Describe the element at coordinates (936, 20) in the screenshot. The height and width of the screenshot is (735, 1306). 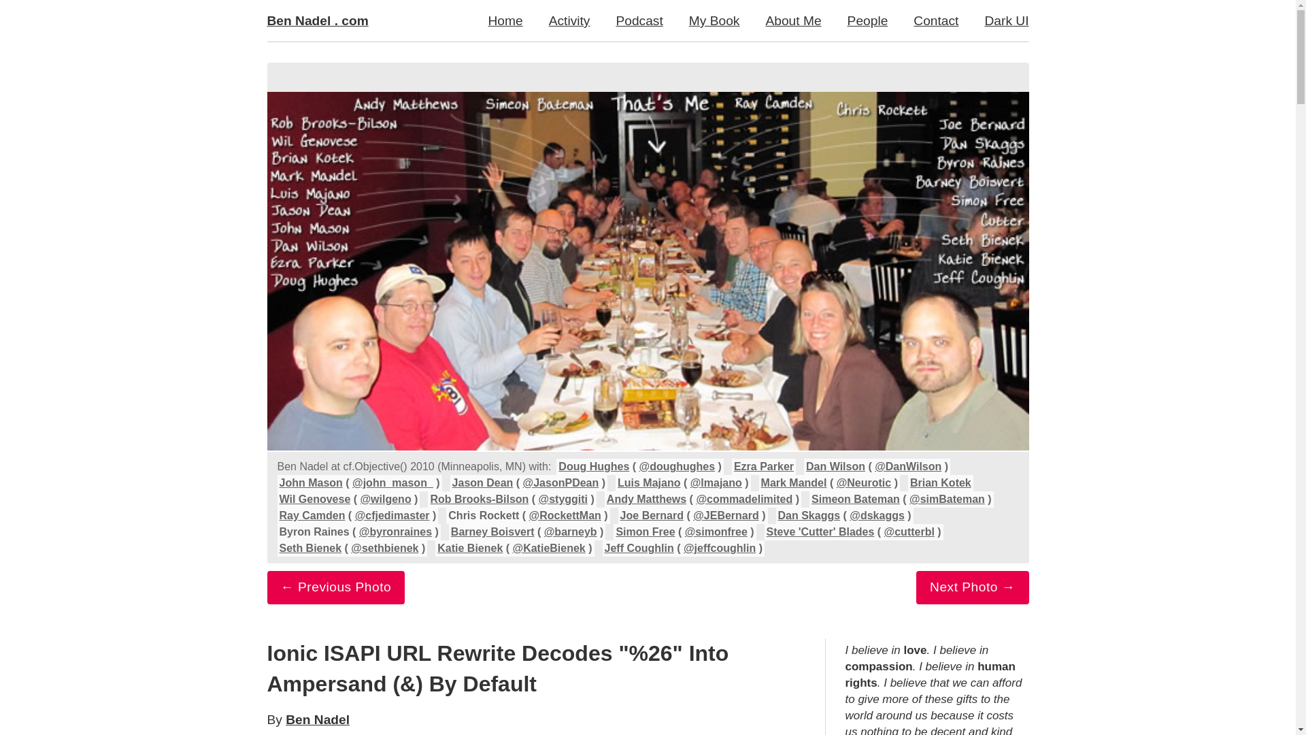
I see `Contact` at that location.